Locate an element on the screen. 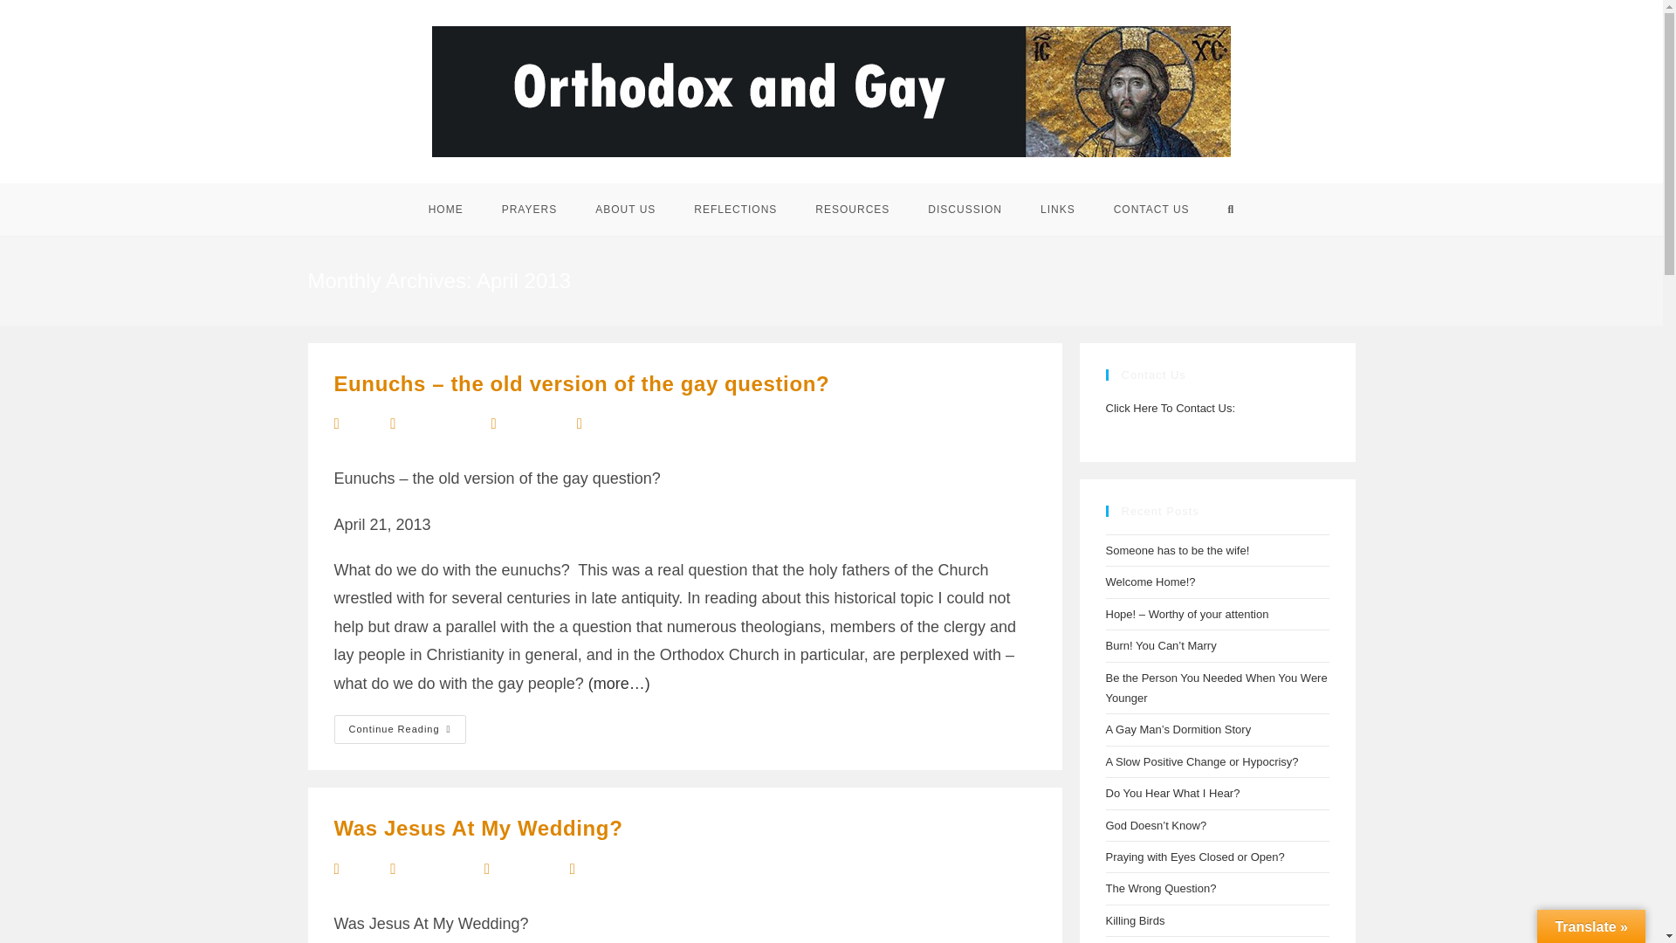 The height and width of the screenshot is (943, 1676). Was Jesus At My Wedding? is located at coordinates (477, 828).